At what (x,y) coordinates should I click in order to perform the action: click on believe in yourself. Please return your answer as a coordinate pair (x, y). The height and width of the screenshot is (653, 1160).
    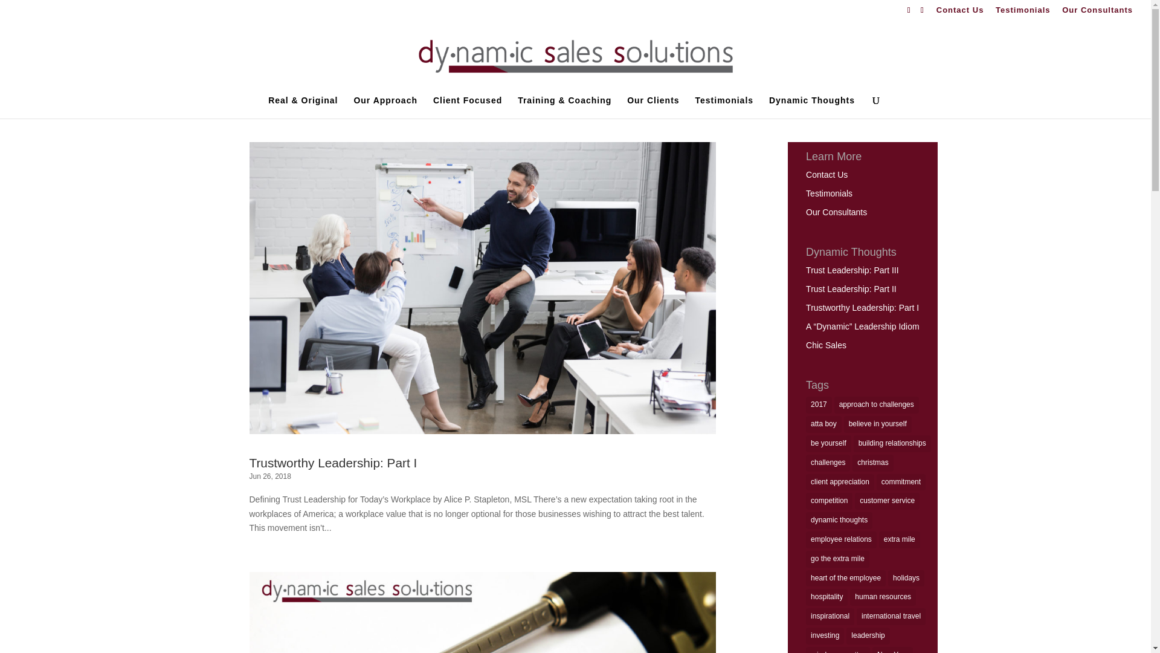
    Looking at the image, I should click on (878, 424).